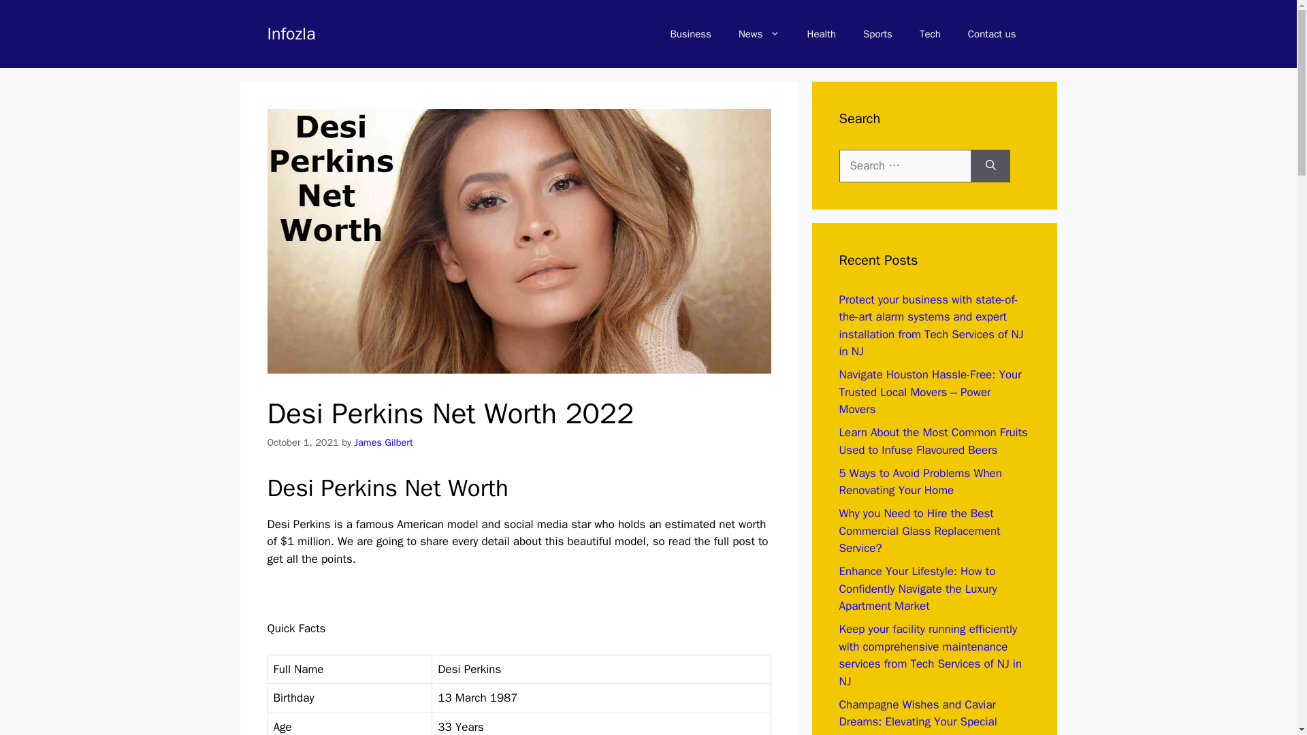 The image size is (1307, 735). Describe the element at coordinates (759, 34) in the screenshot. I see `News` at that location.